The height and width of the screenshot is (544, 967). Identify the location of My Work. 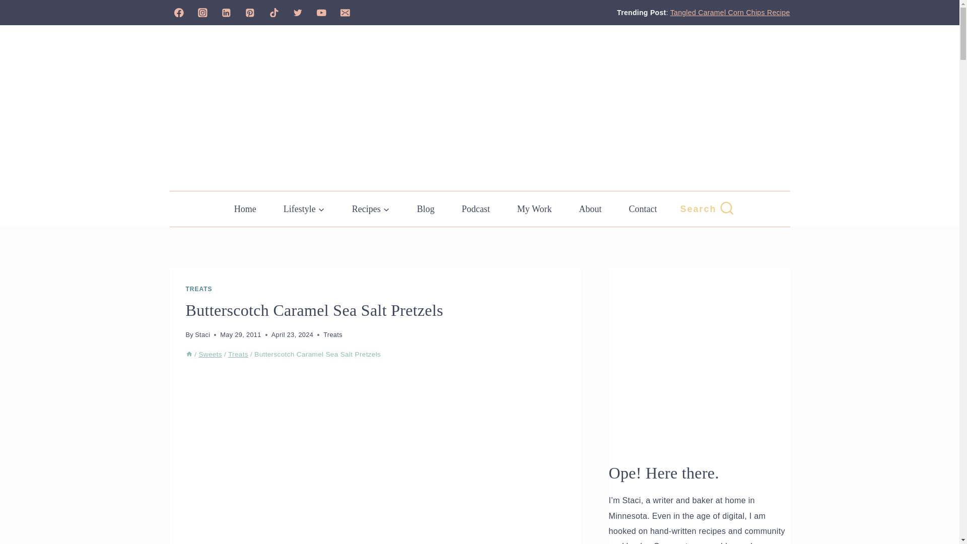
(535, 209).